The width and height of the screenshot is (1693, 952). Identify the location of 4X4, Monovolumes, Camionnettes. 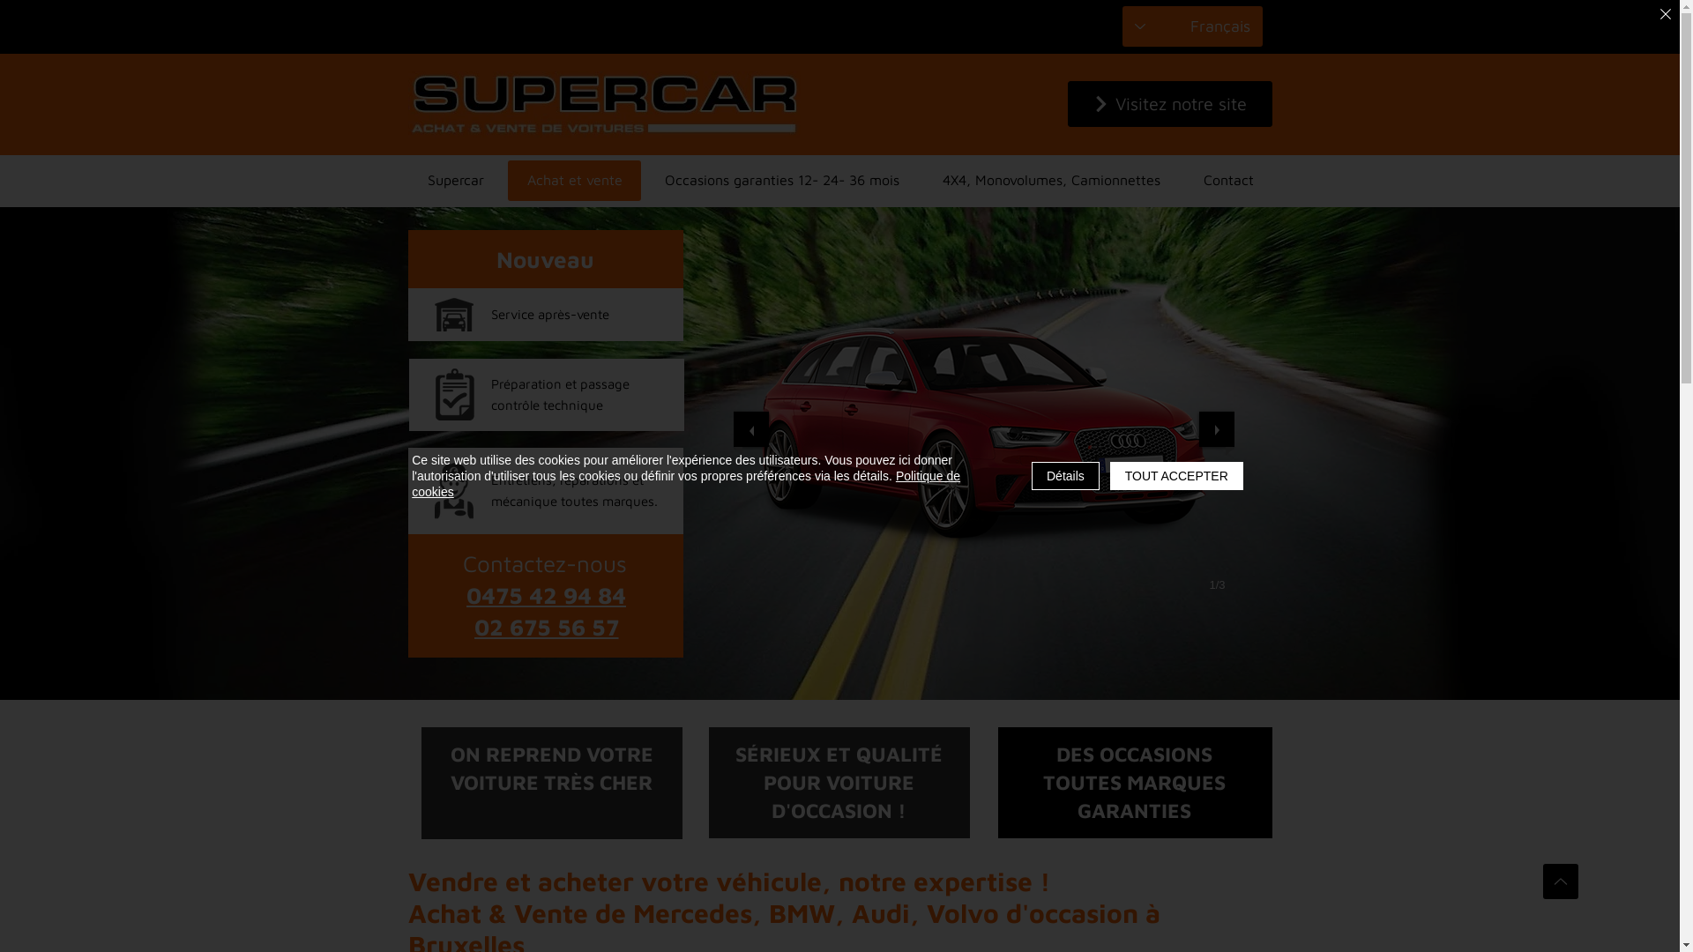
(1052, 181).